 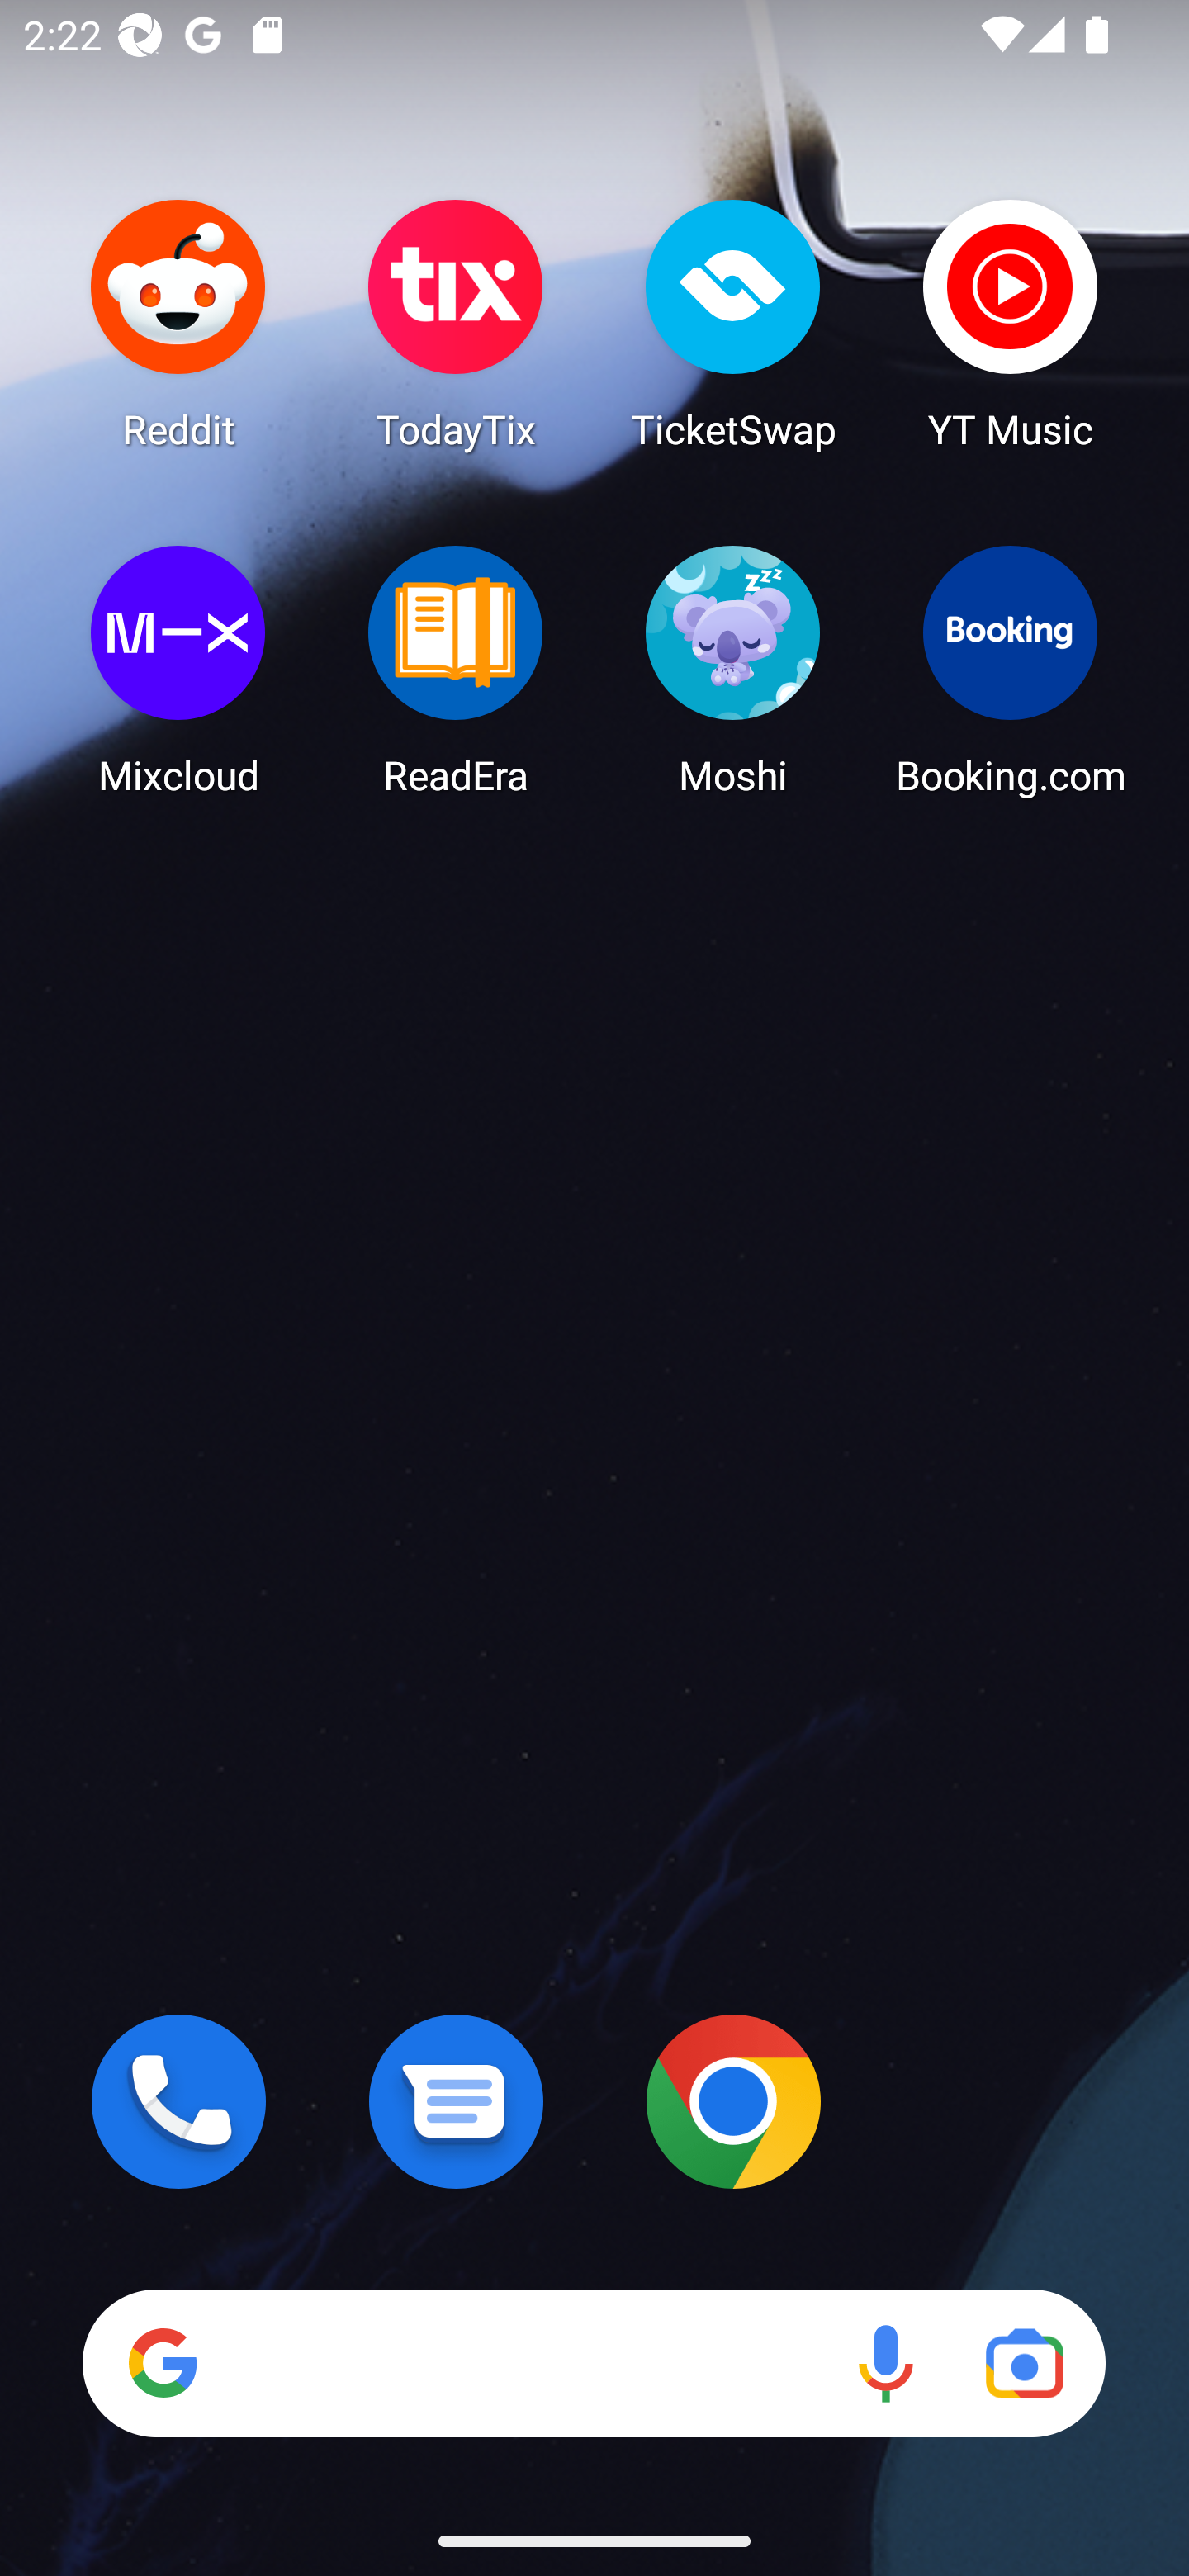 What do you see at coordinates (1011, 670) in the screenshot?
I see `Booking.com` at bounding box center [1011, 670].